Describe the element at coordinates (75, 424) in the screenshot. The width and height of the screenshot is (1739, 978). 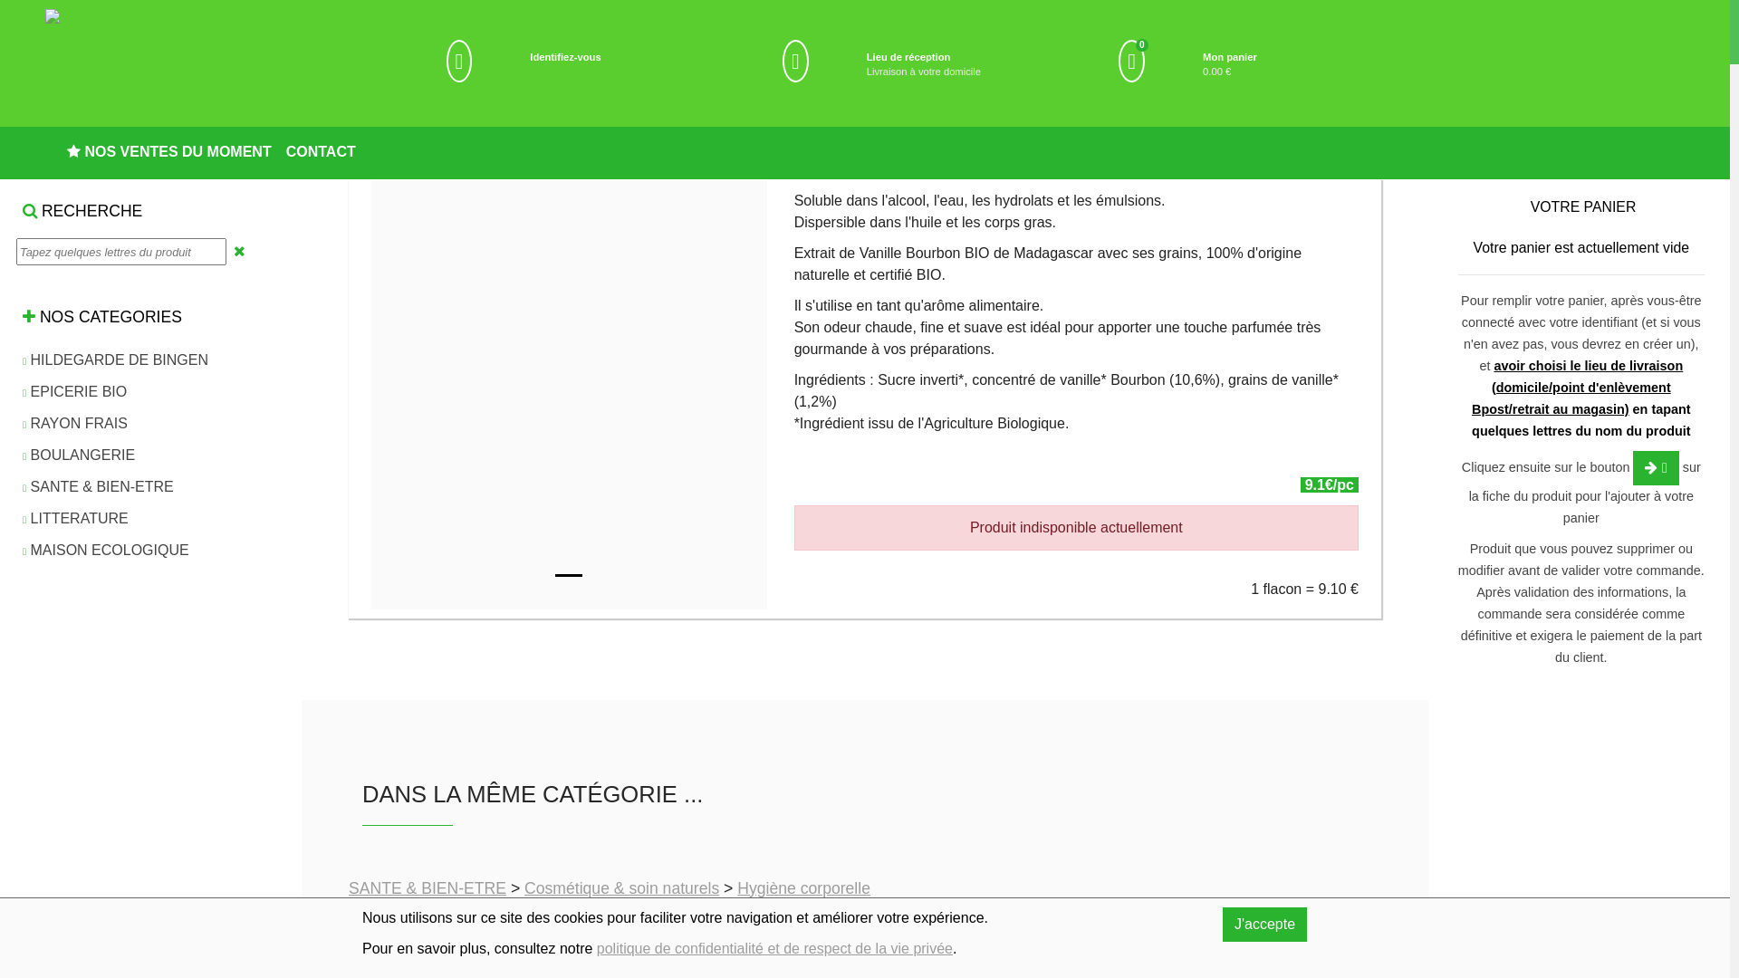
I see `RAYON FRAIS` at that location.